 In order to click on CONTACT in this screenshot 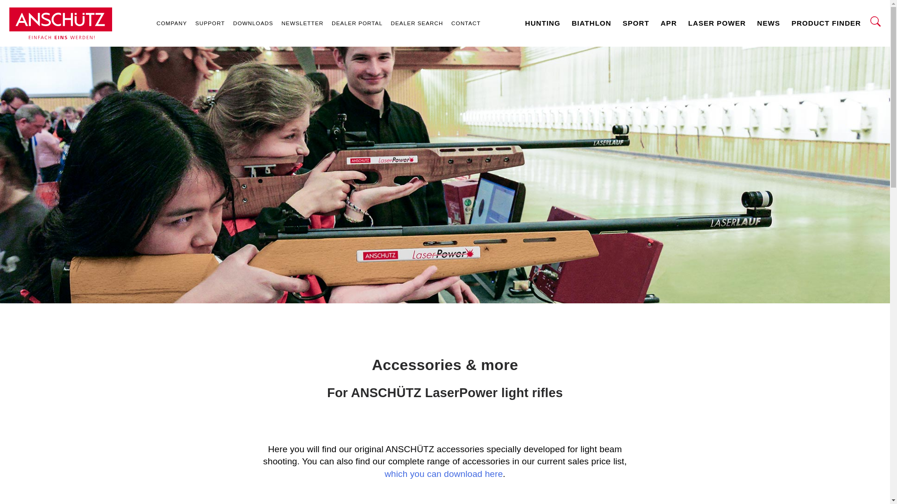, I will do `click(465, 23)`.